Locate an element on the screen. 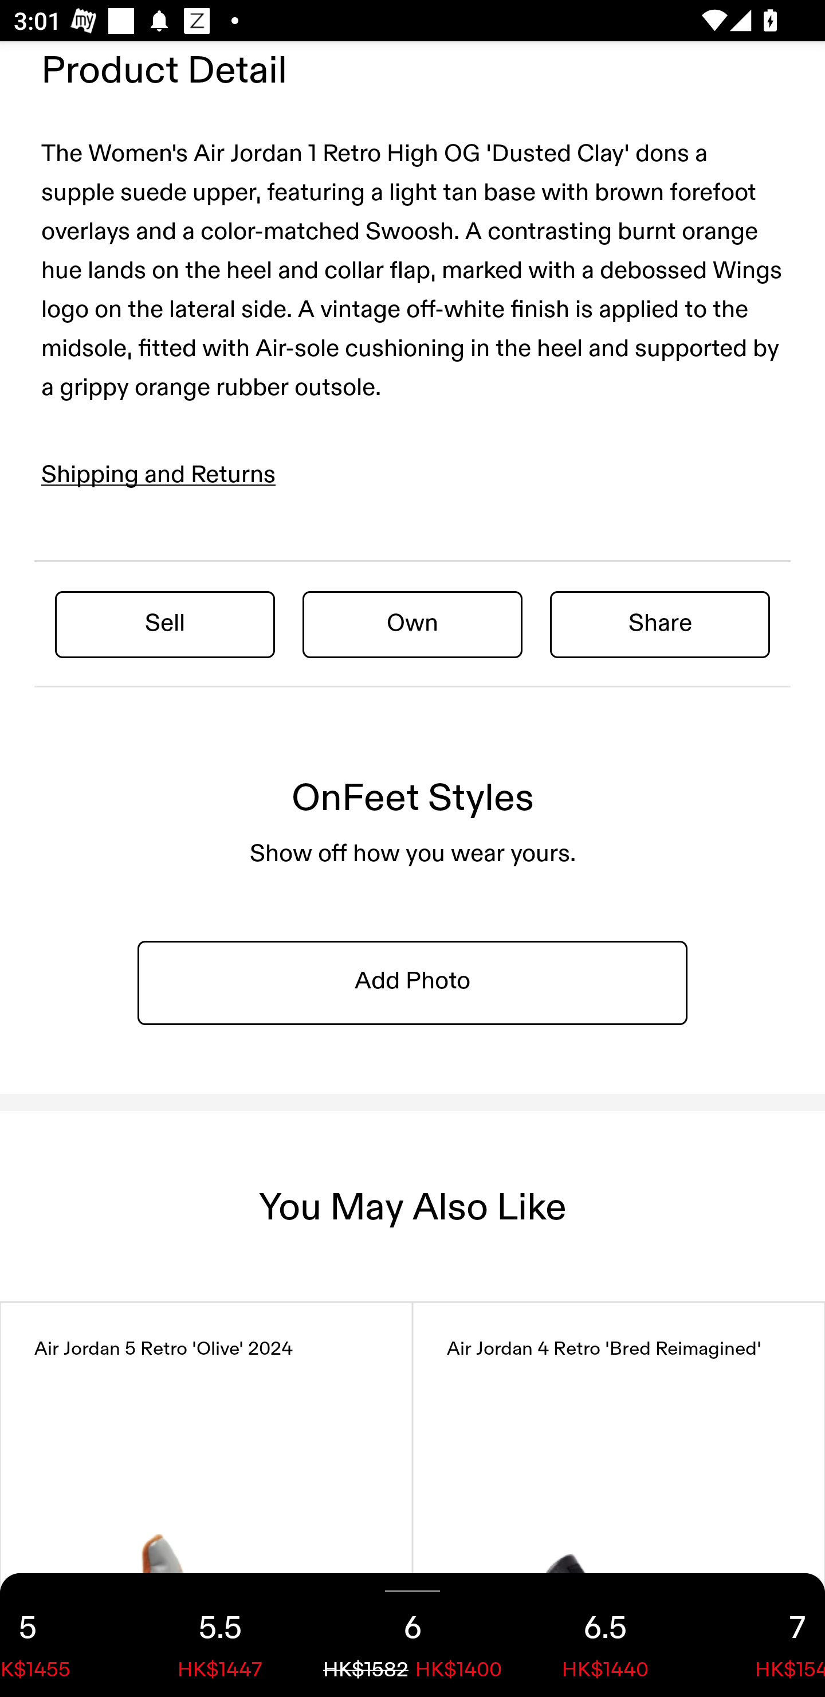 The height and width of the screenshot is (1697, 825). Air Jordan 4 Retro 'Bred Reimagined' is located at coordinates (619, 1499).